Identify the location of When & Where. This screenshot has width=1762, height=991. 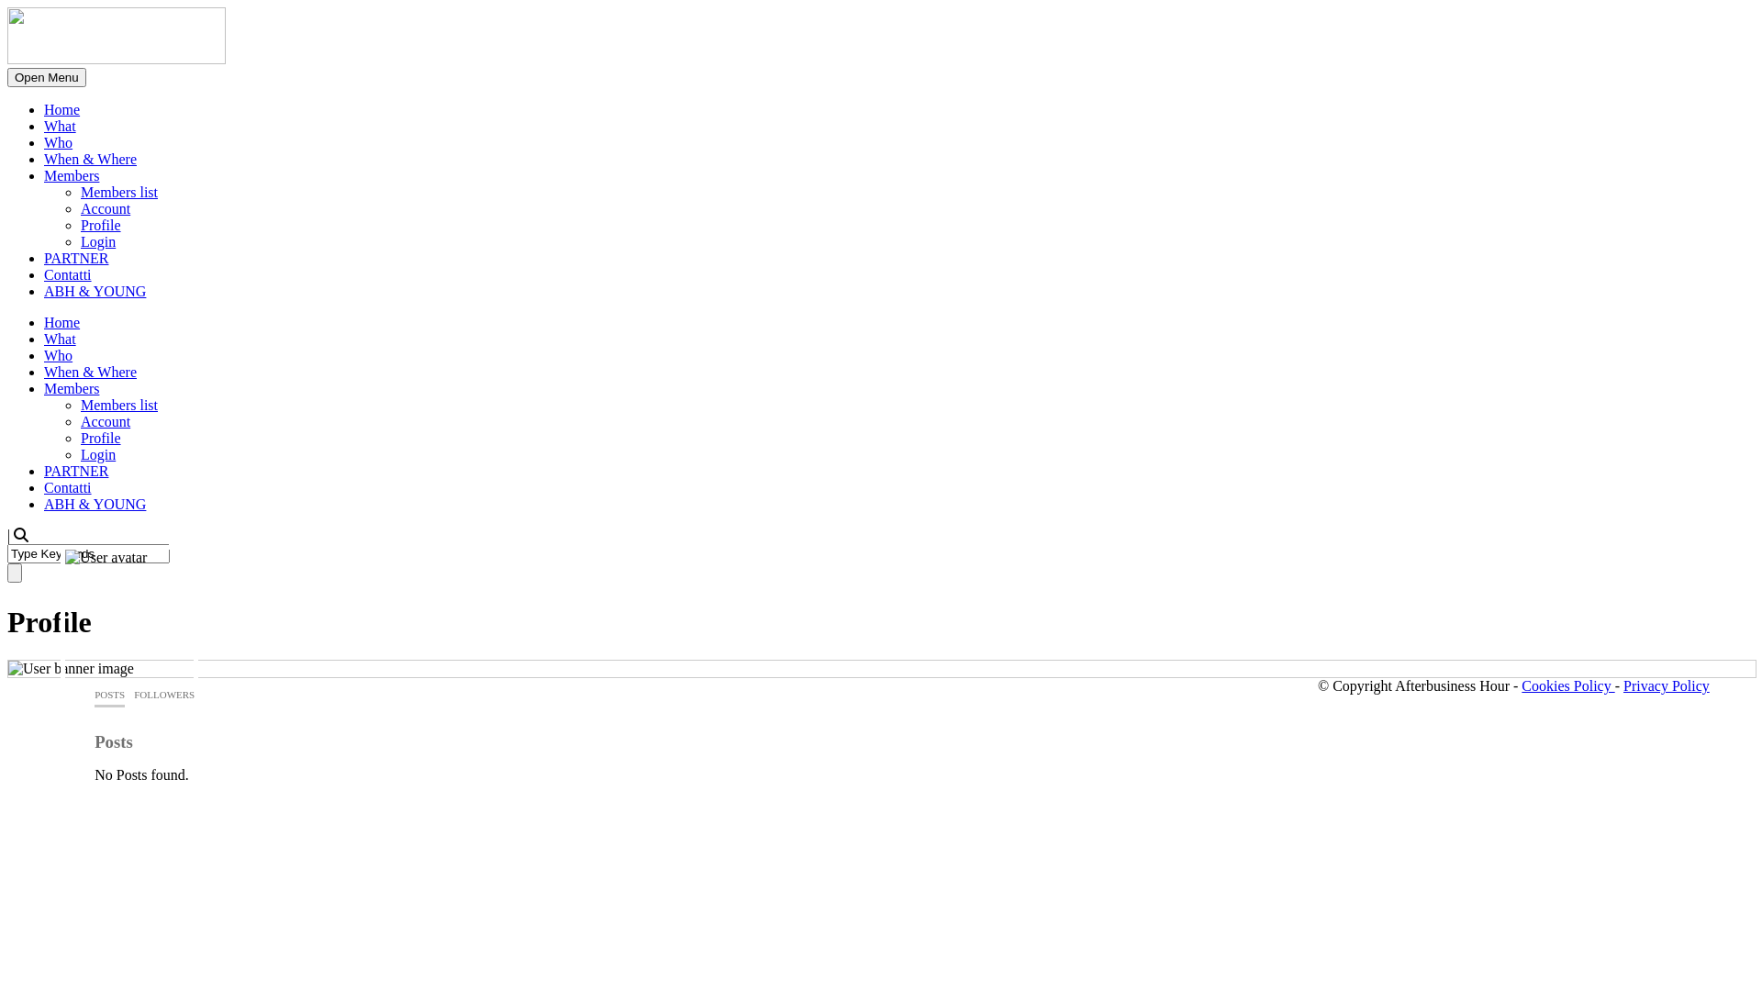
(90, 373).